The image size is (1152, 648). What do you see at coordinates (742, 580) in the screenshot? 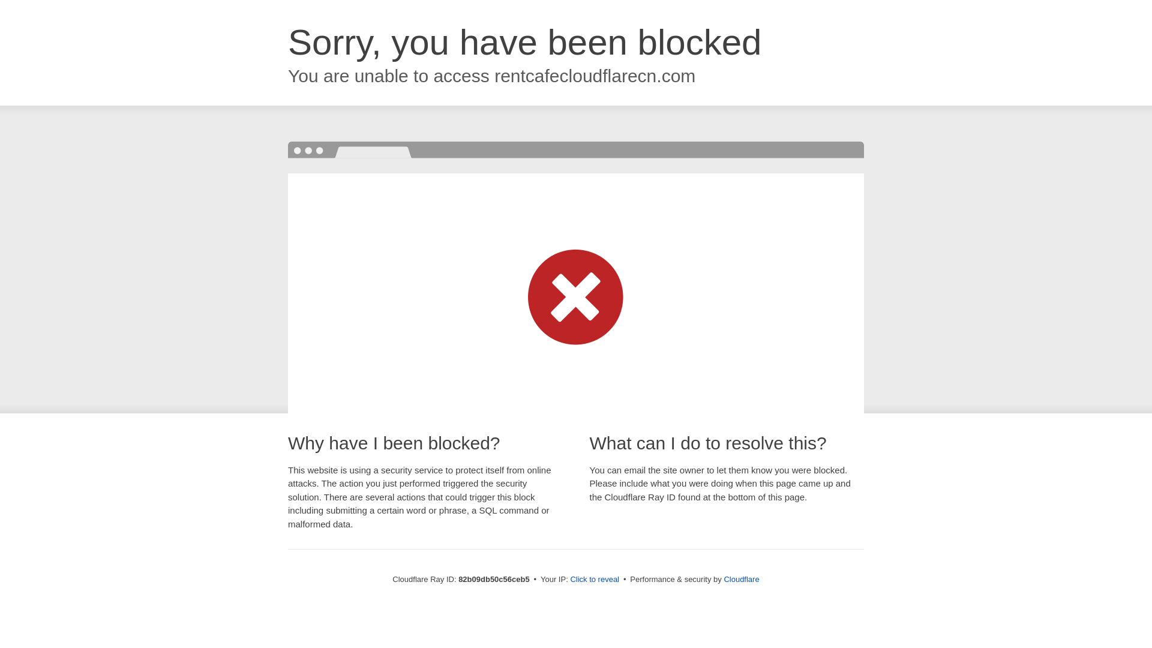
I see `Cloudflare` at bounding box center [742, 580].